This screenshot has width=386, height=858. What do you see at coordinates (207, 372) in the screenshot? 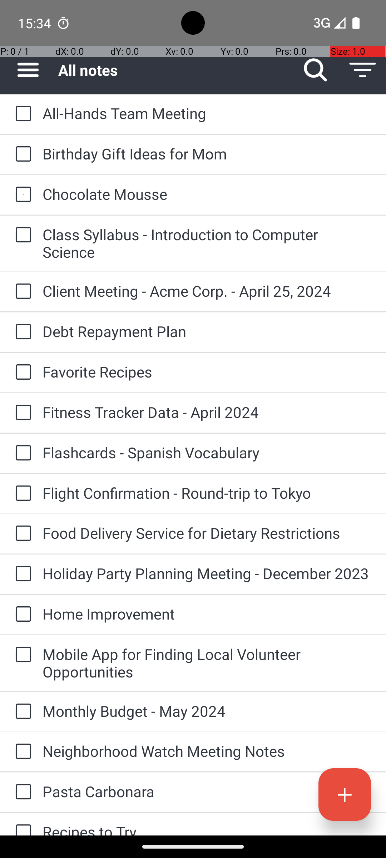
I see `Favorite Recipes` at bounding box center [207, 372].